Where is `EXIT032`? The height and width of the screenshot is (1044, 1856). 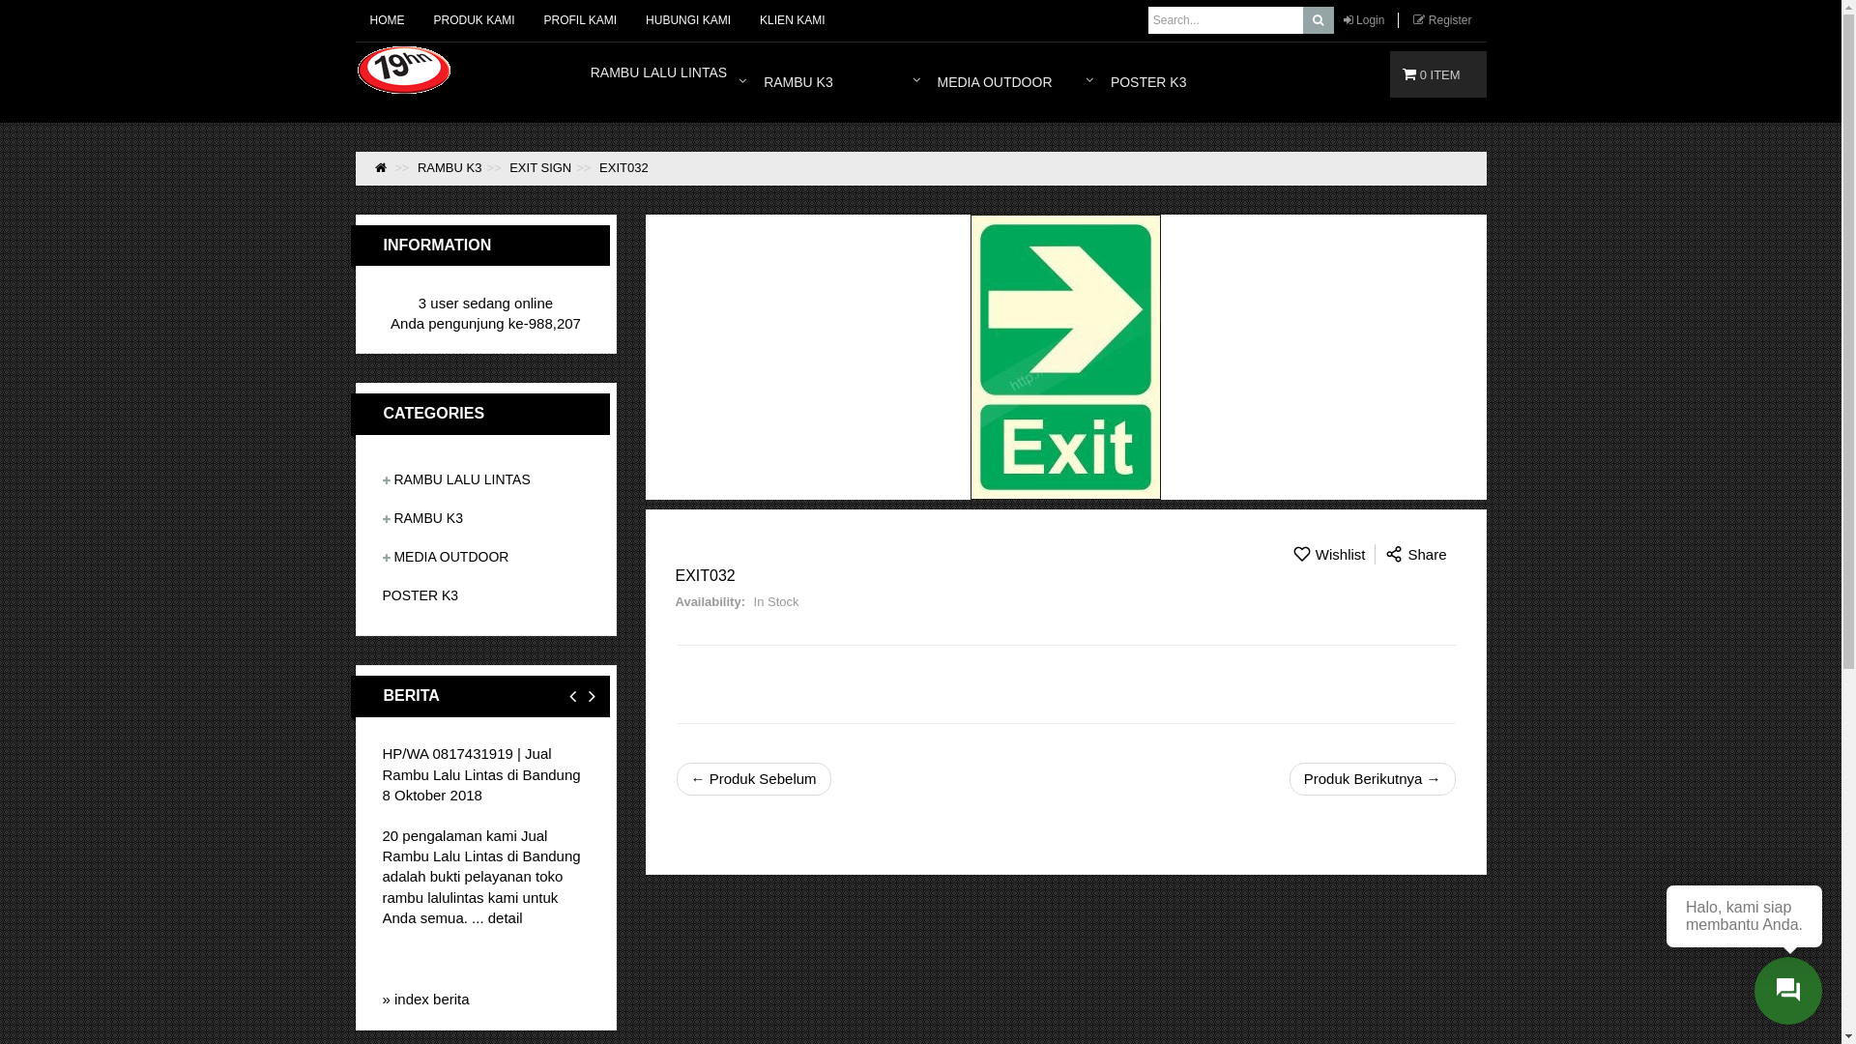 EXIT032 is located at coordinates (1065, 358).